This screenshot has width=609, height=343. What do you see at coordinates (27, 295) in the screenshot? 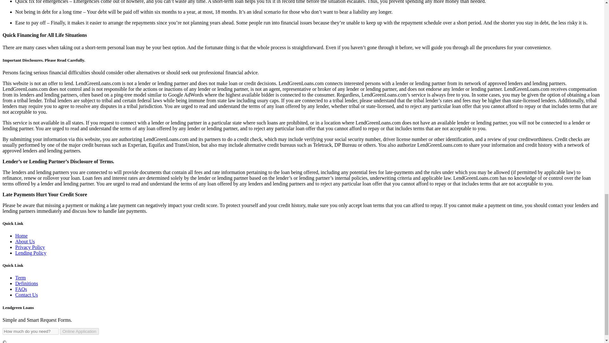
I see `Contact Us` at bounding box center [27, 295].